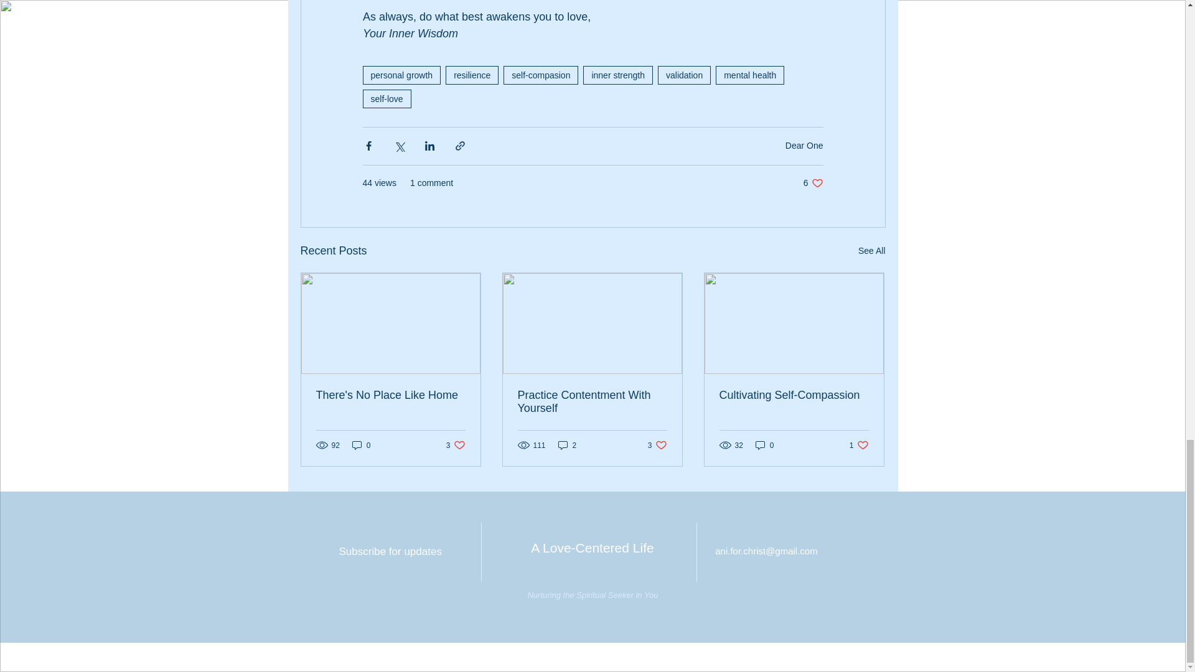 This screenshot has width=1195, height=672. Describe the element at coordinates (685, 75) in the screenshot. I see `self-compasion` at that location.